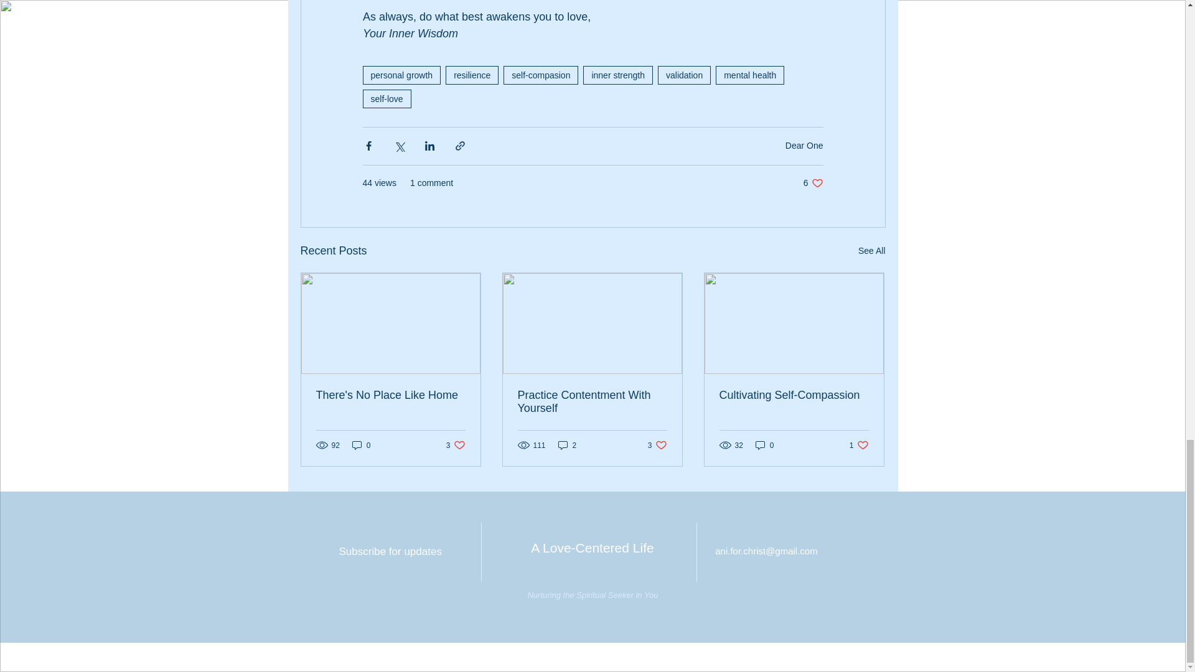 This screenshot has width=1195, height=672. Describe the element at coordinates (685, 75) in the screenshot. I see `self-compasion` at that location.